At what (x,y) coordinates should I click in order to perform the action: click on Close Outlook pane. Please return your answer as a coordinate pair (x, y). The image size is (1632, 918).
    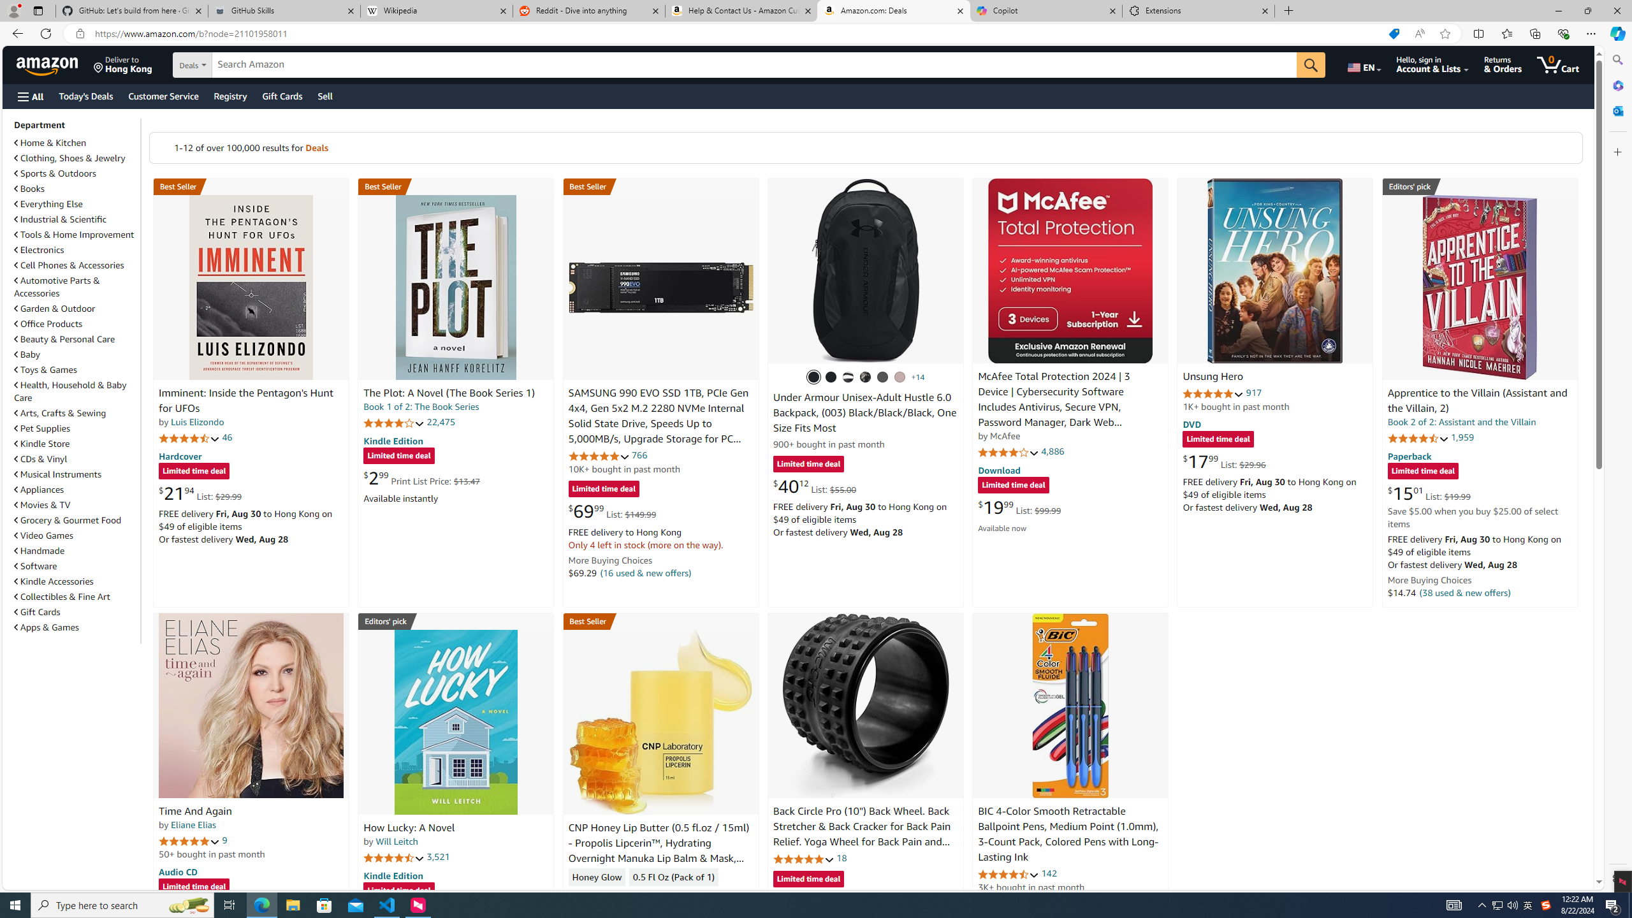
    Looking at the image, I should click on (1617, 110).